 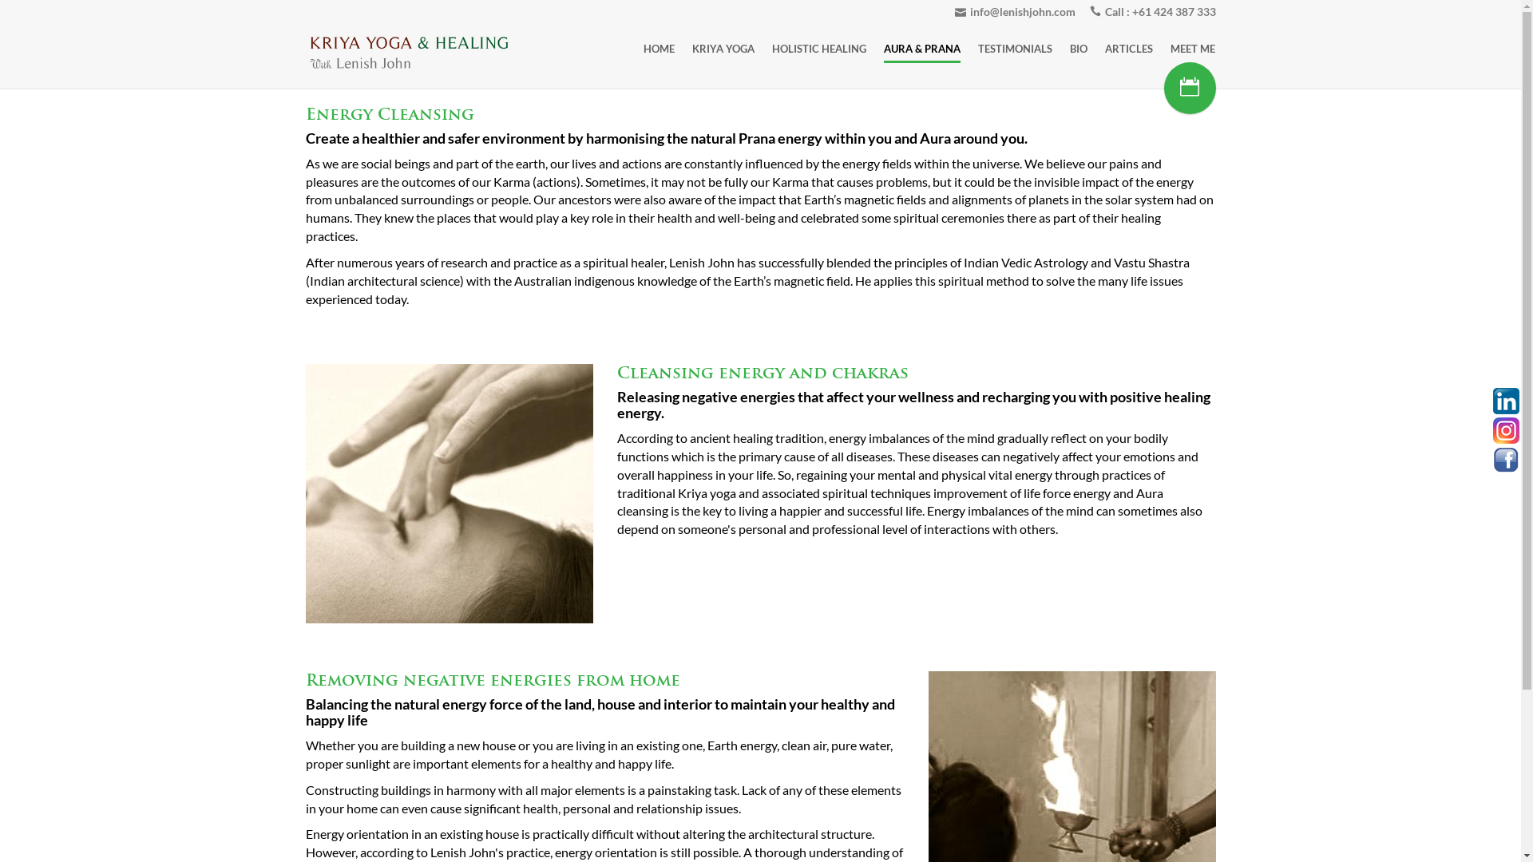 What do you see at coordinates (1129, 49) in the screenshot?
I see `ARTICLES` at bounding box center [1129, 49].